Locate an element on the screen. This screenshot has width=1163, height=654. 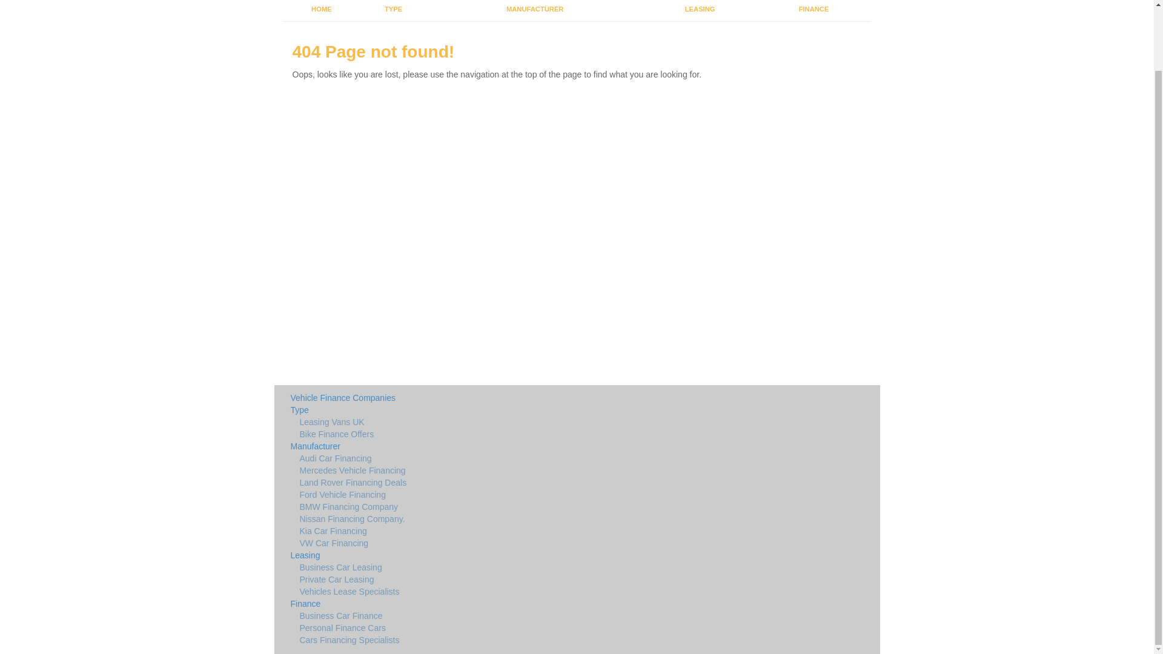
TYPE is located at coordinates (393, 10).